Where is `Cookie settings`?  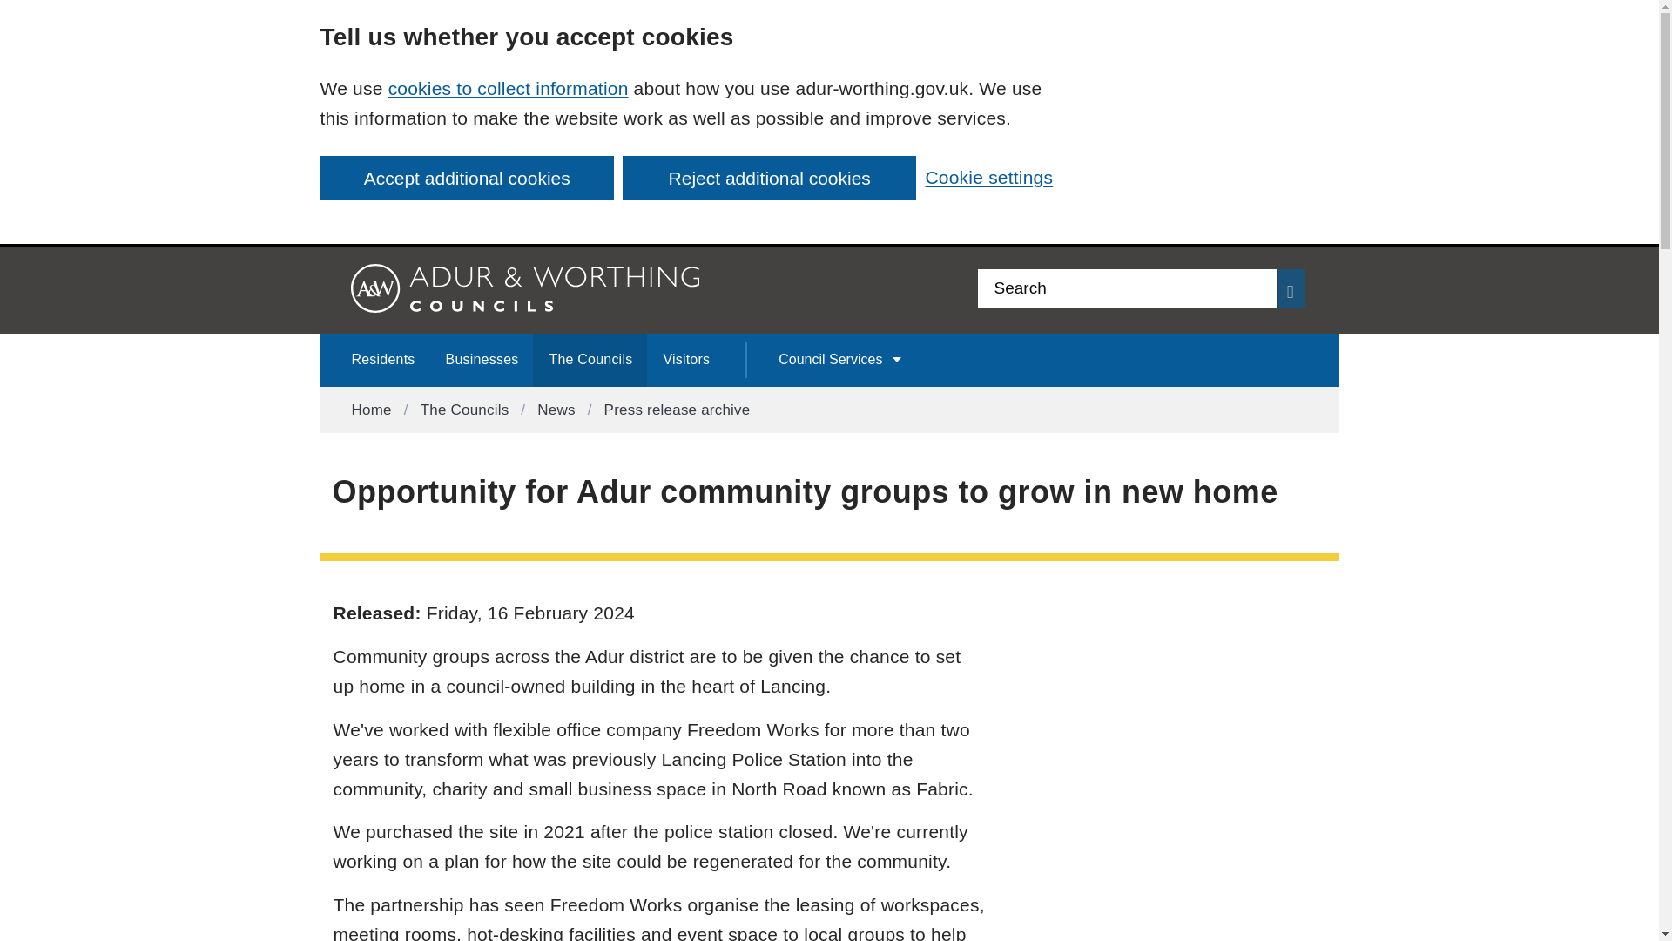 Cookie settings is located at coordinates (988, 177).